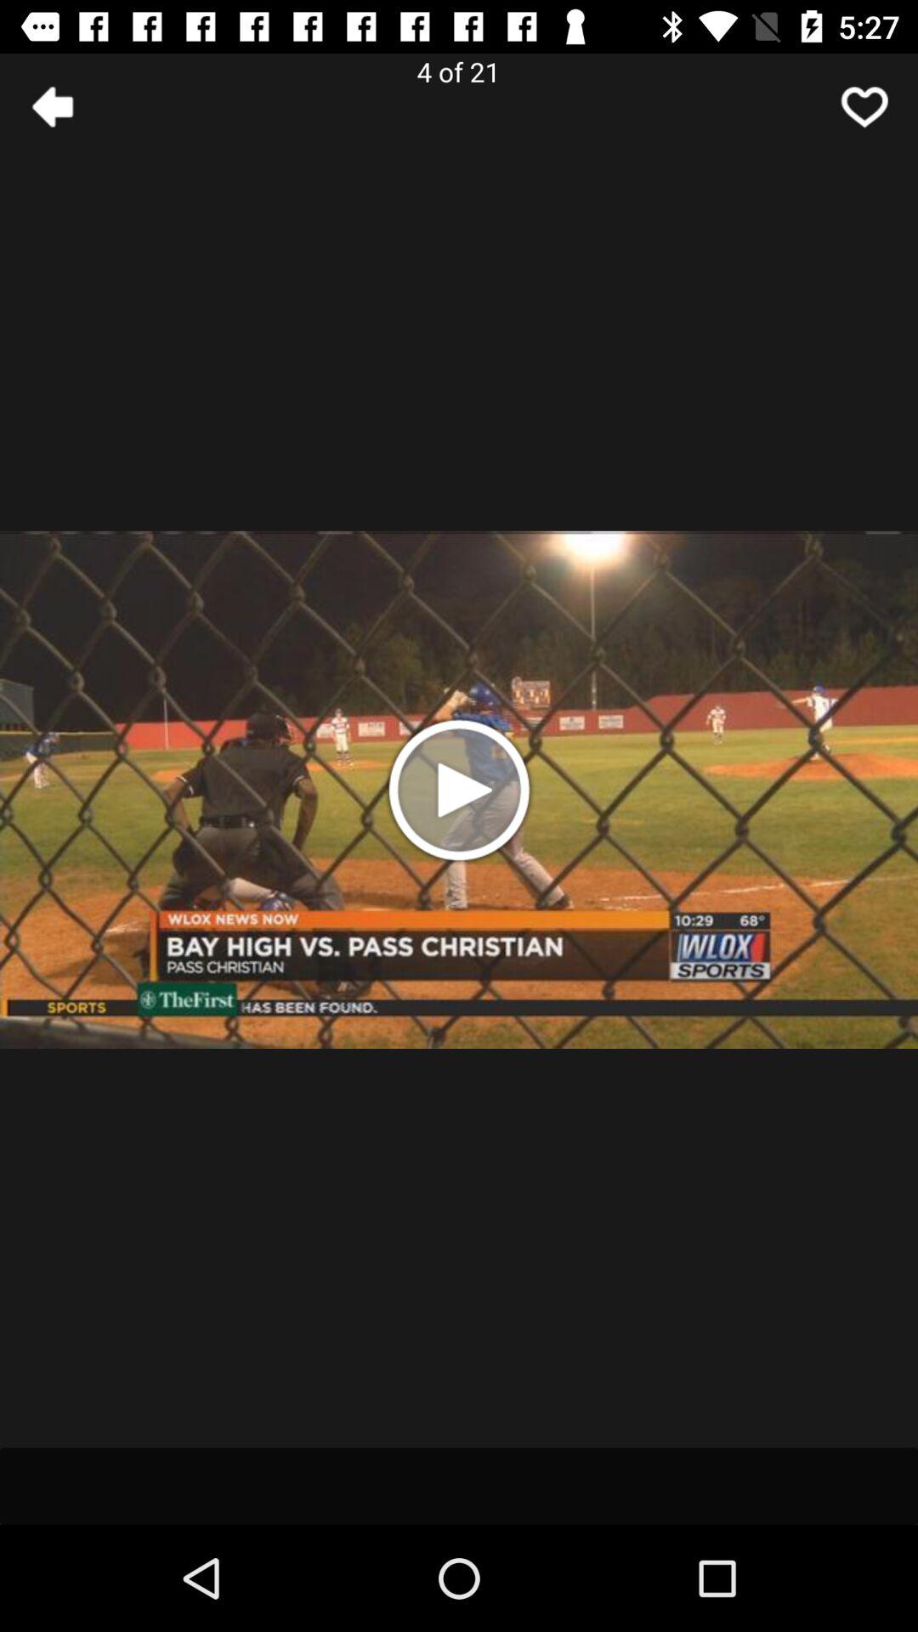  I want to click on go back, so click(54, 107).